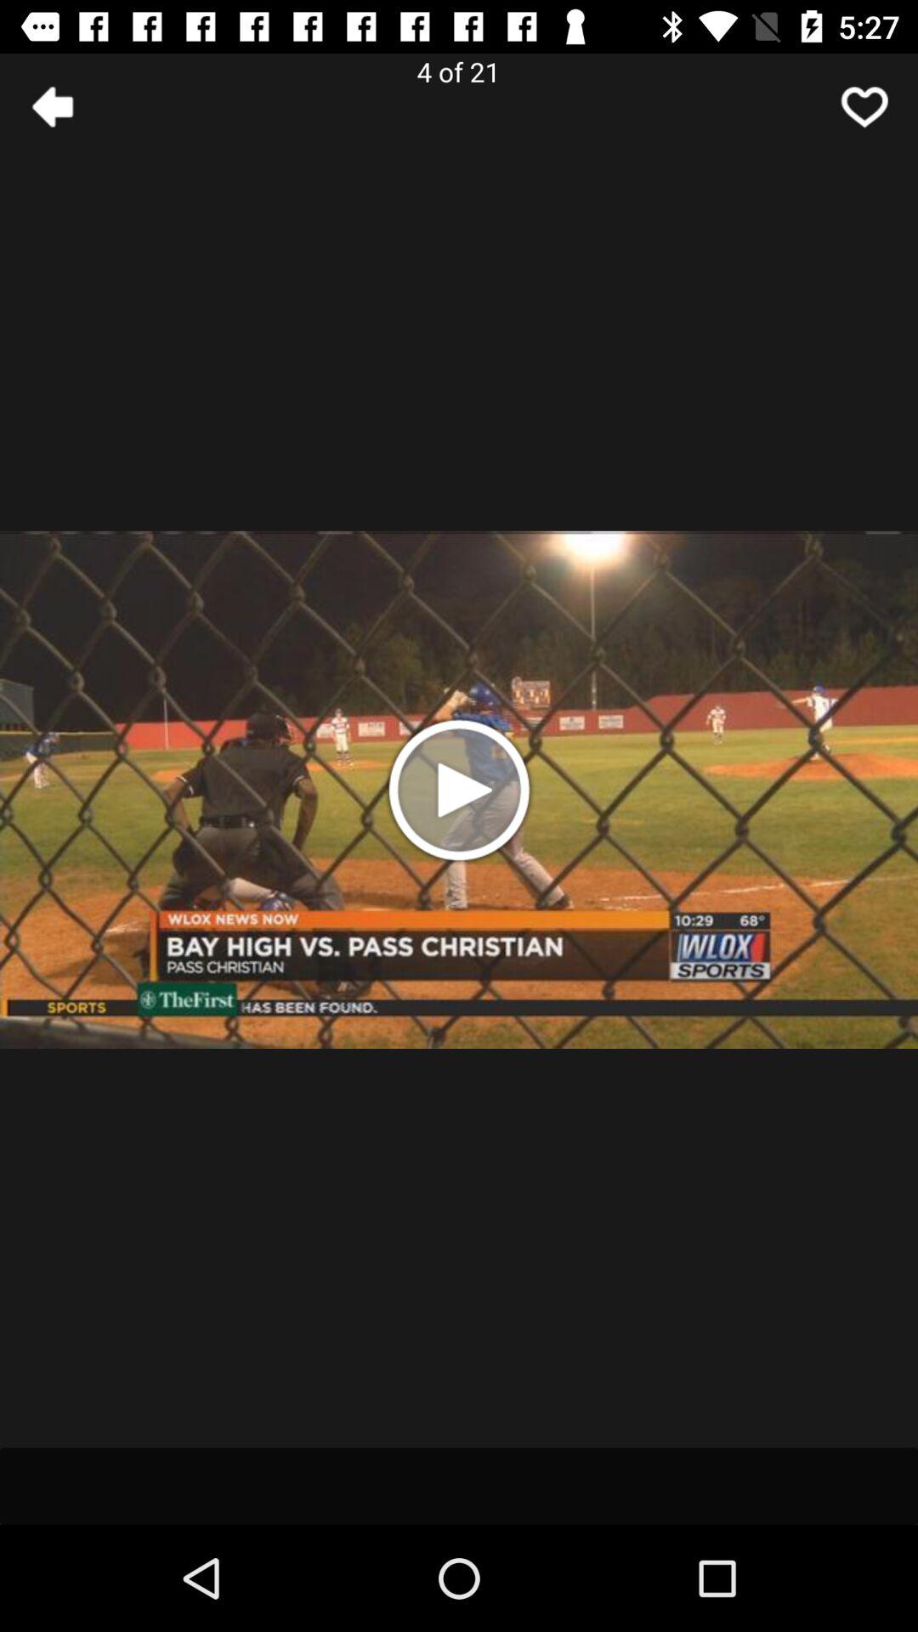  I want to click on go back, so click(54, 107).